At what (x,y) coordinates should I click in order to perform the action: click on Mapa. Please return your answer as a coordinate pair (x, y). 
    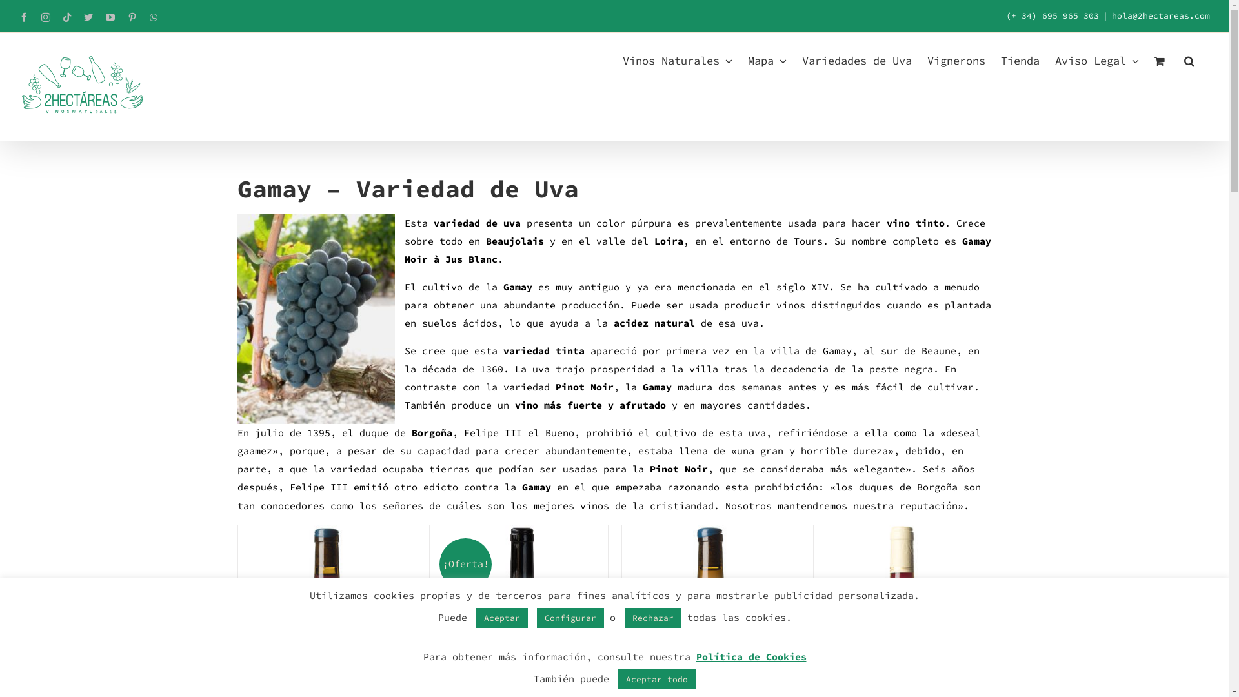
    Looking at the image, I should click on (767, 60).